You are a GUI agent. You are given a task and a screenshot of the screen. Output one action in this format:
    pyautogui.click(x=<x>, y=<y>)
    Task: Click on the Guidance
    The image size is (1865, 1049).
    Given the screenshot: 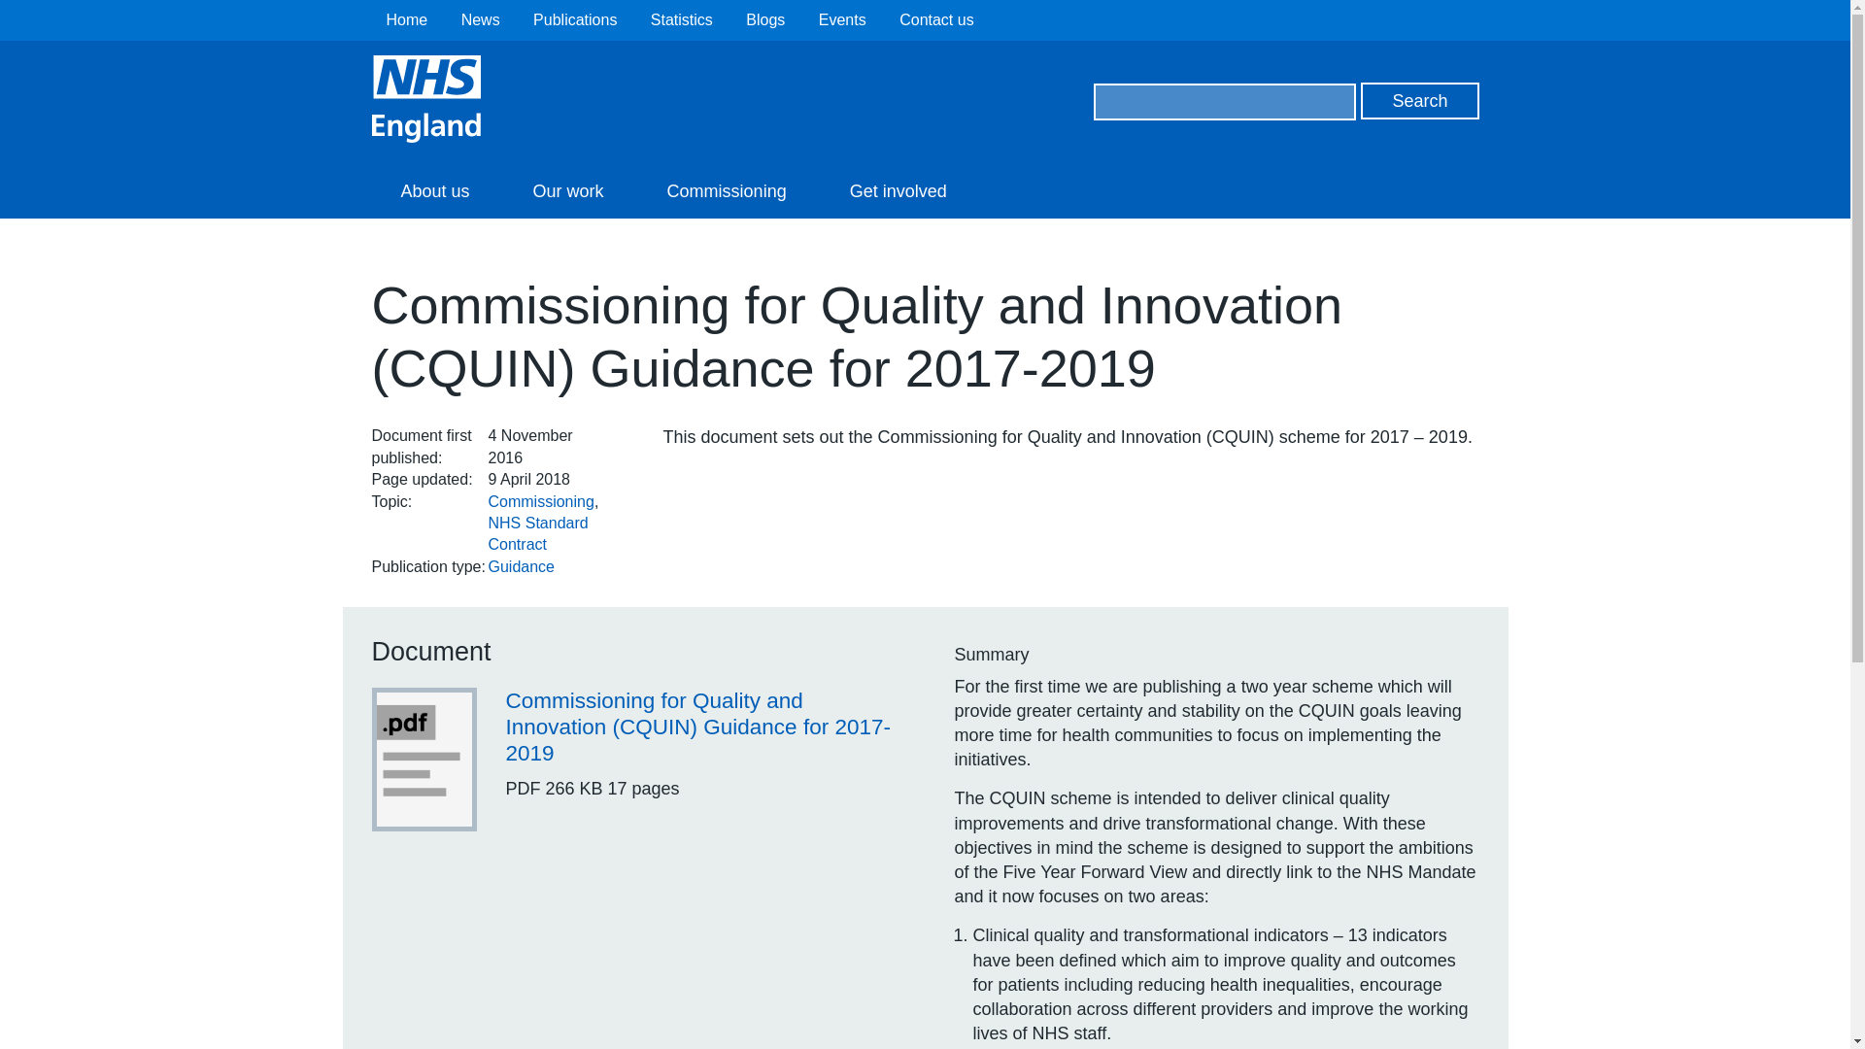 What is the action you would take?
    pyautogui.click(x=521, y=565)
    